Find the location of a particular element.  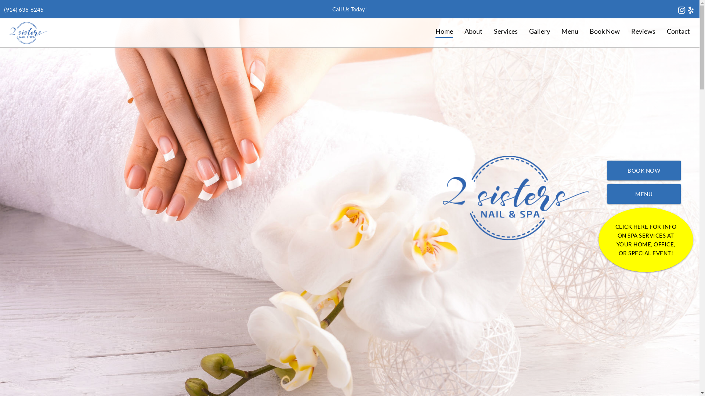

instagram-light is located at coordinates (681, 10).